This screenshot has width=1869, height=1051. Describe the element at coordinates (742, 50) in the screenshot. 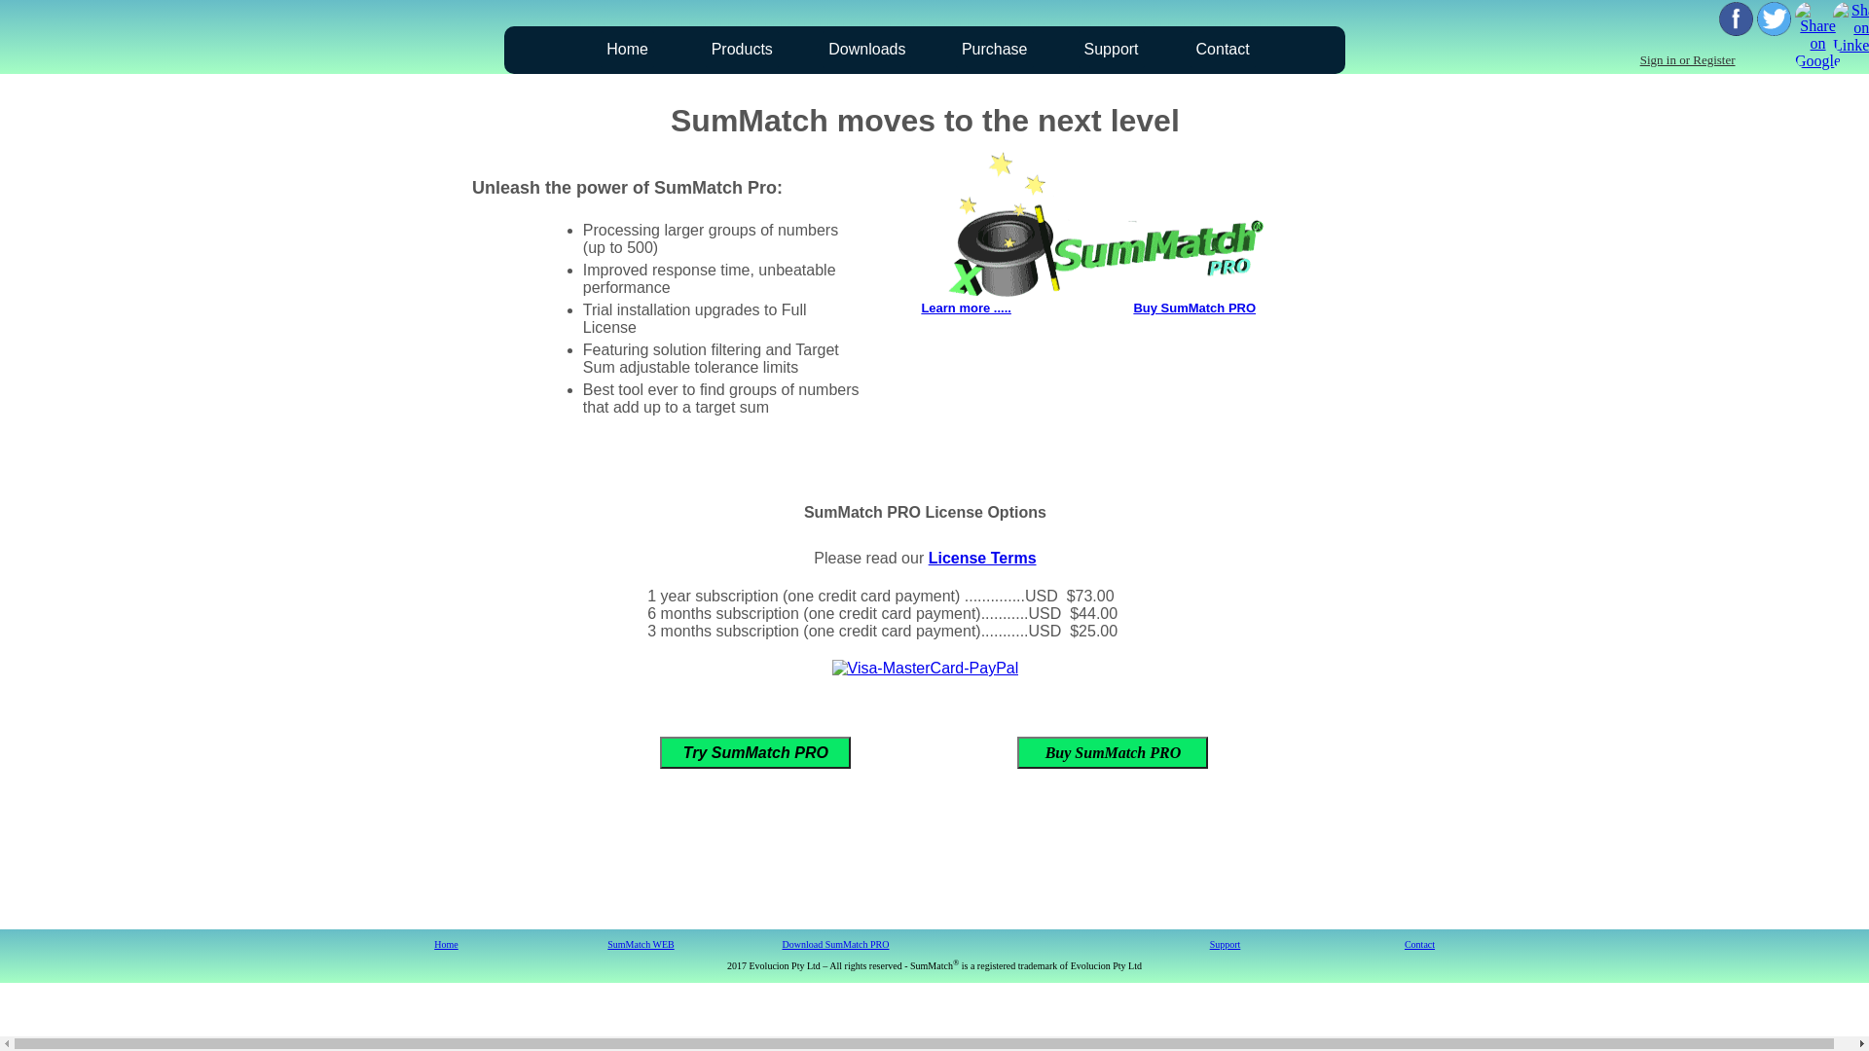

I see `Products` at that location.